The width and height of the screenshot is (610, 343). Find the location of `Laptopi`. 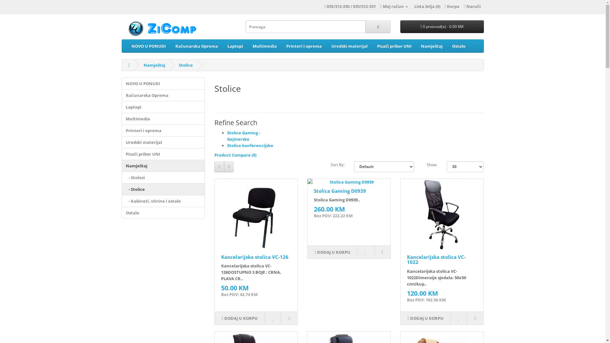

Laptopi is located at coordinates (235, 46).